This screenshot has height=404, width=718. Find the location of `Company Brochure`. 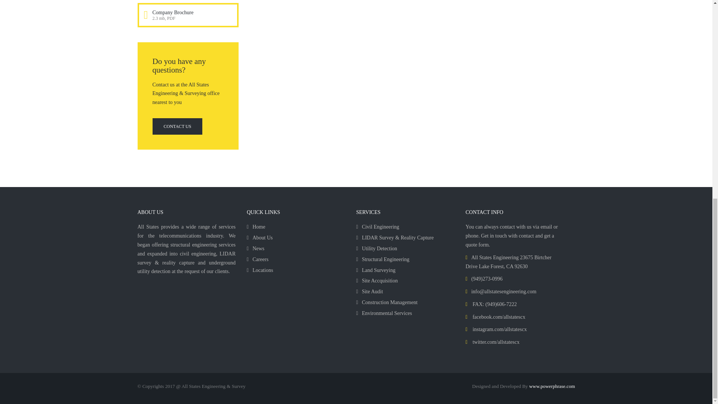

Company Brochure is located at coordinates (173, 12).